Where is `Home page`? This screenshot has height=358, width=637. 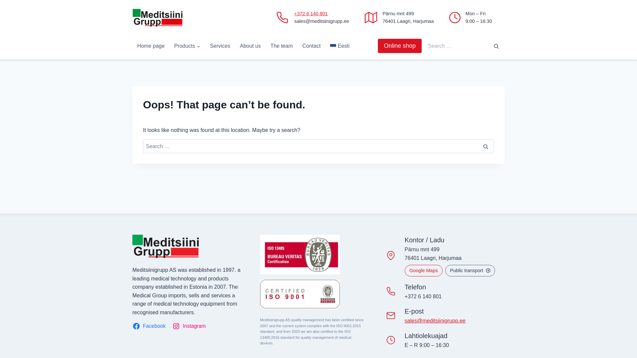
Home page is located at coordinates (151, 46).